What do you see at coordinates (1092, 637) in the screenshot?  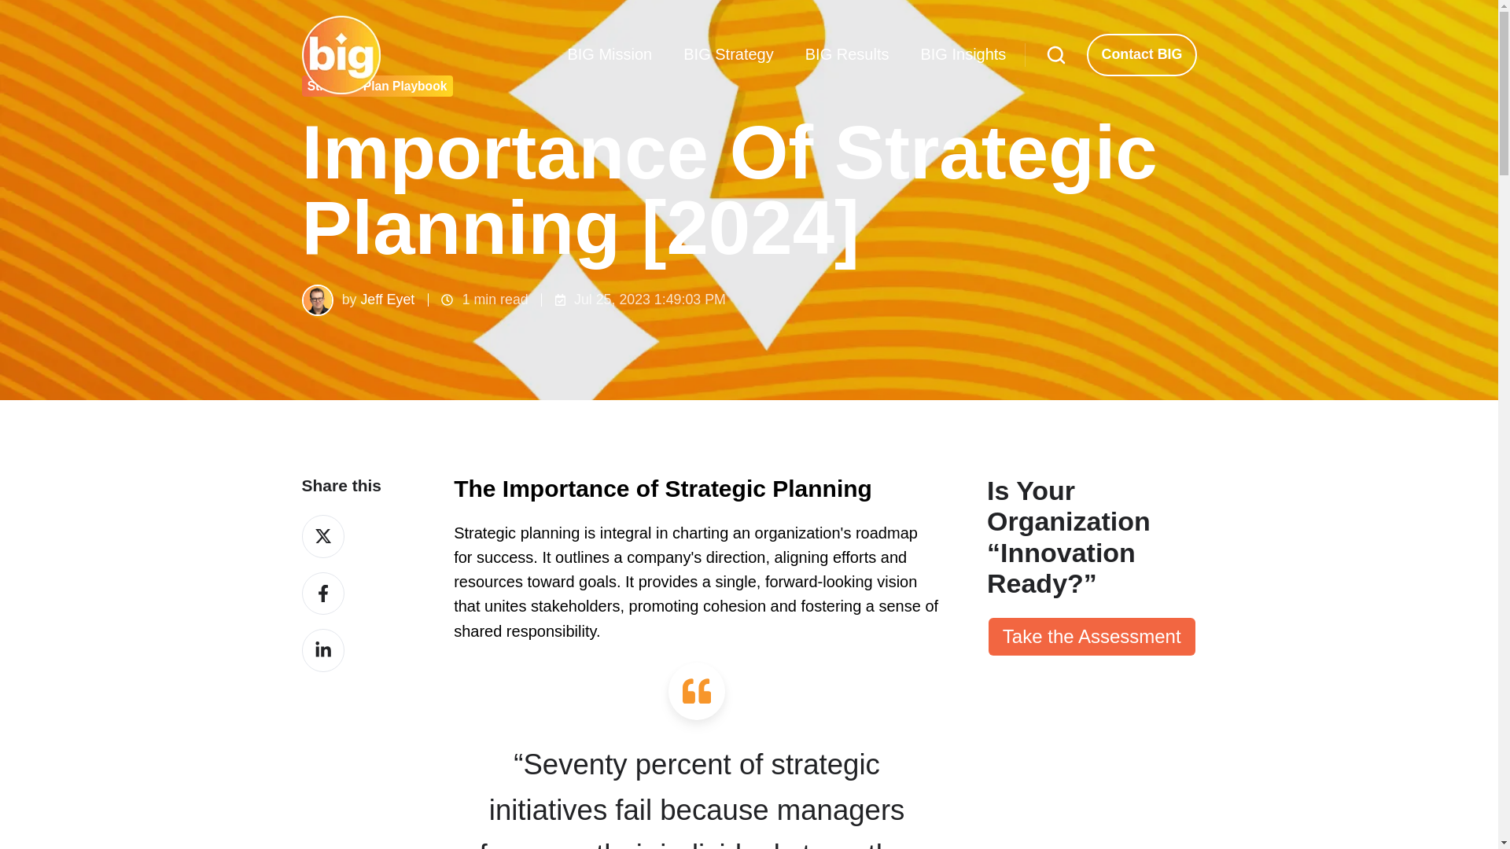 I see `Take the Assessment` at bounding box center [1092, 637].